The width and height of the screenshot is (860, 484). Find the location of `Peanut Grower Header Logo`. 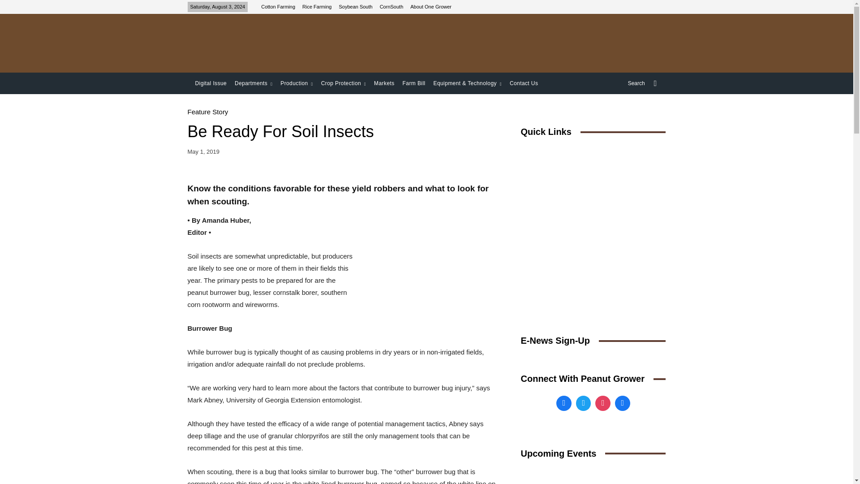

Peanut Grower Header Logo is located at coordinates (252, 43).